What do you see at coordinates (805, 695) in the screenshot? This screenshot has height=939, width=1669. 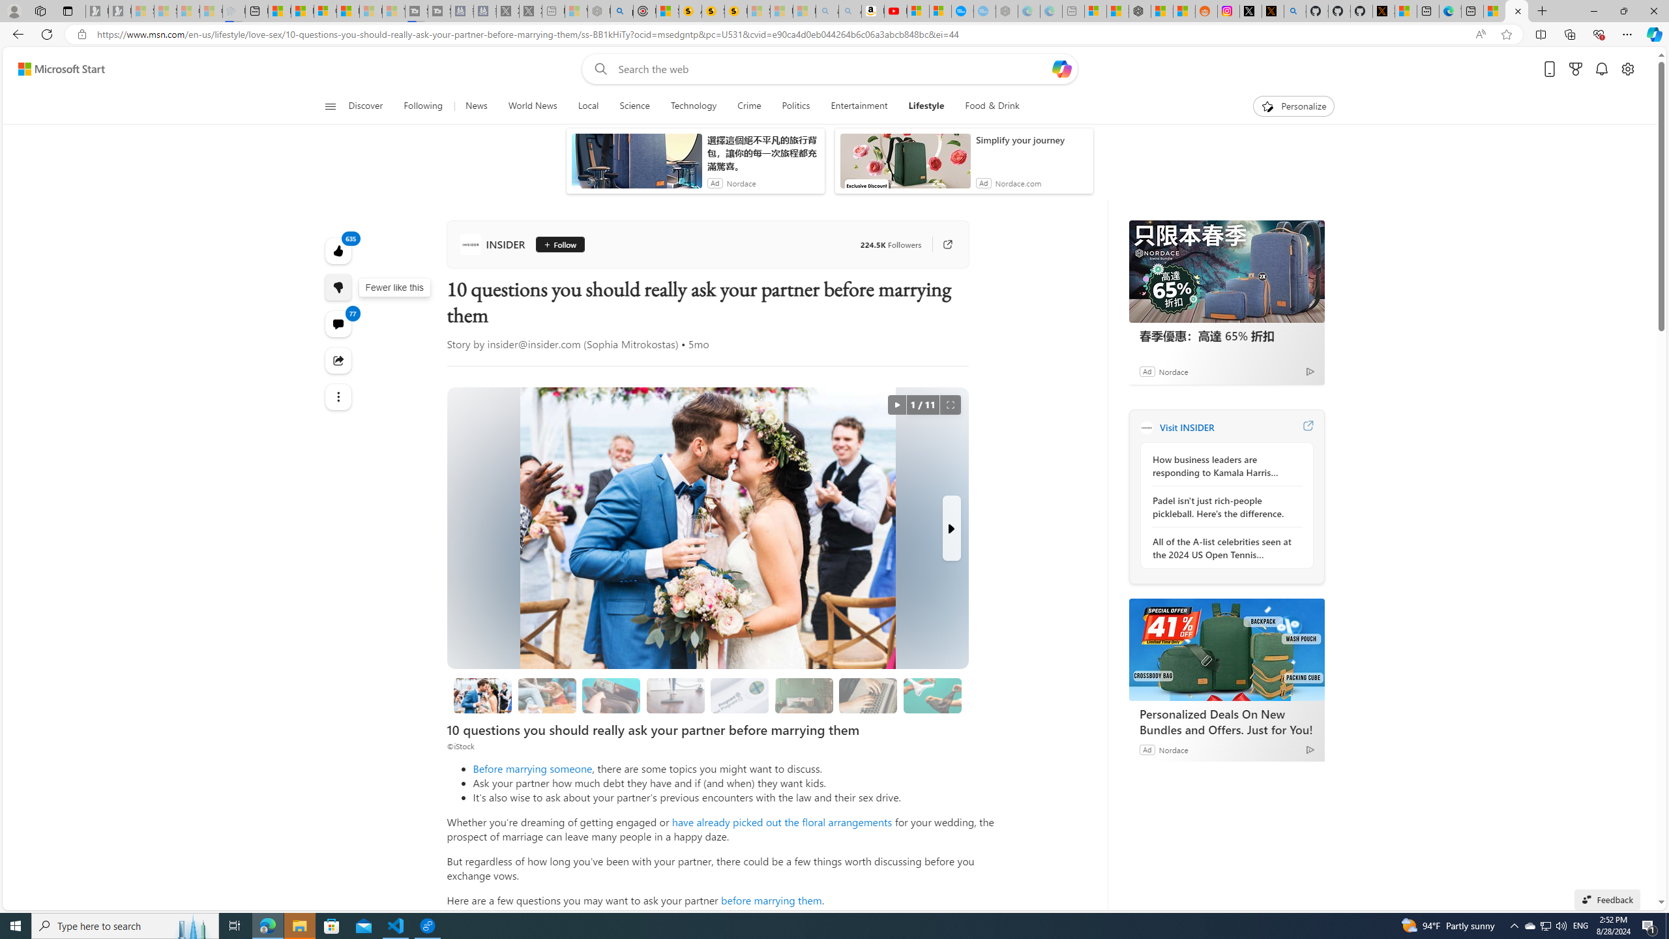 I see `Shades of green get dated too quickly.` at bounding box center [805, 695].